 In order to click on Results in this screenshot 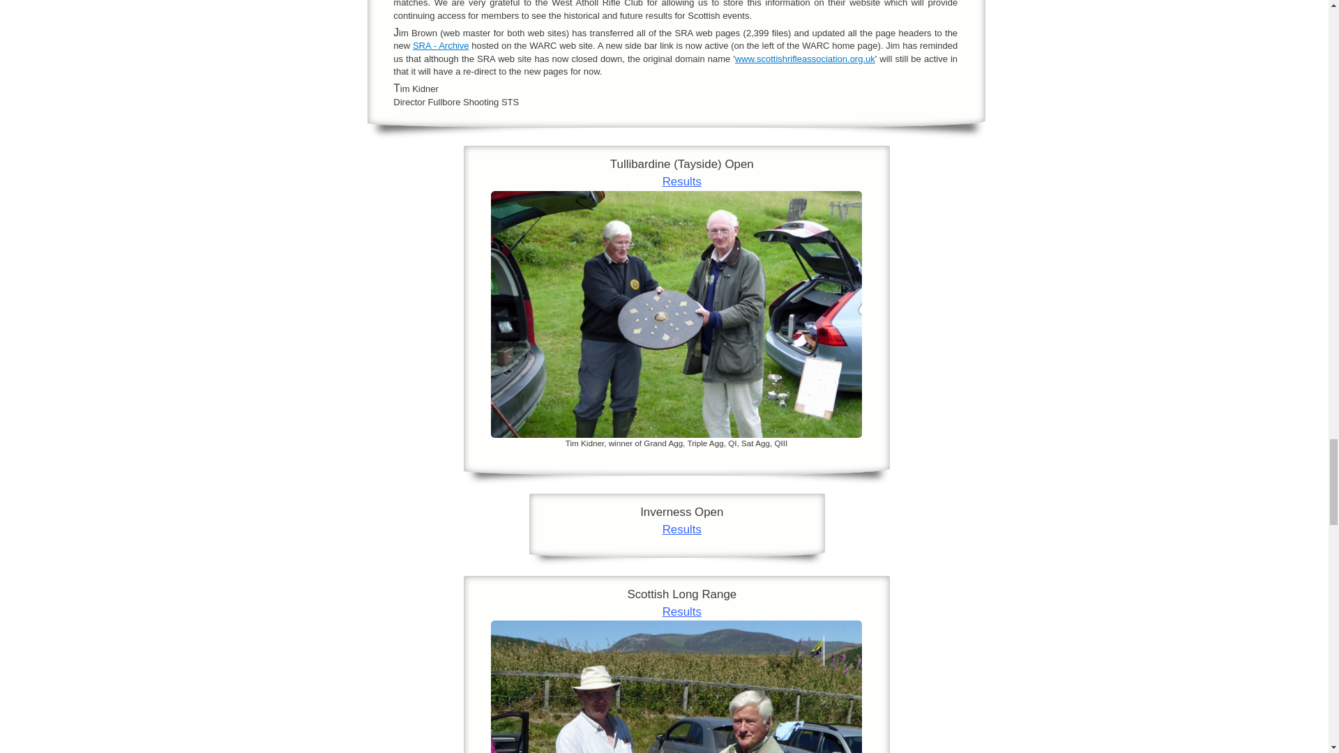, I will do `click(682, 181)`.